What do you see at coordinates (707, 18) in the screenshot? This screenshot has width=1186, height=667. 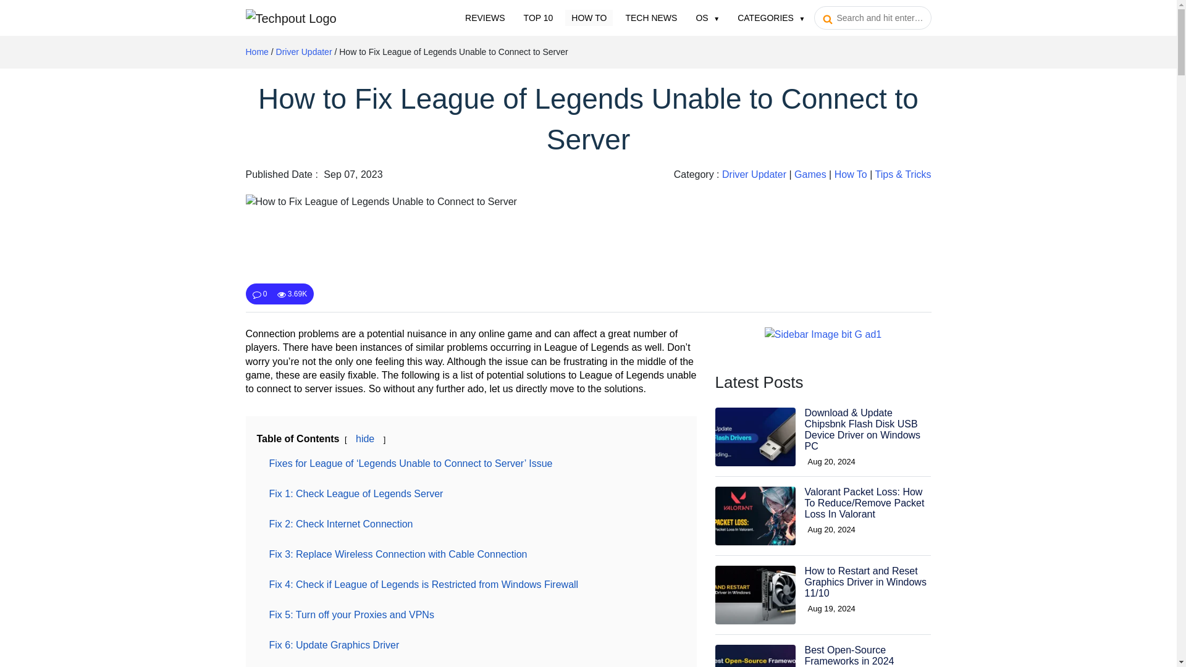 I see `OS` at bounding box center [707, 18].